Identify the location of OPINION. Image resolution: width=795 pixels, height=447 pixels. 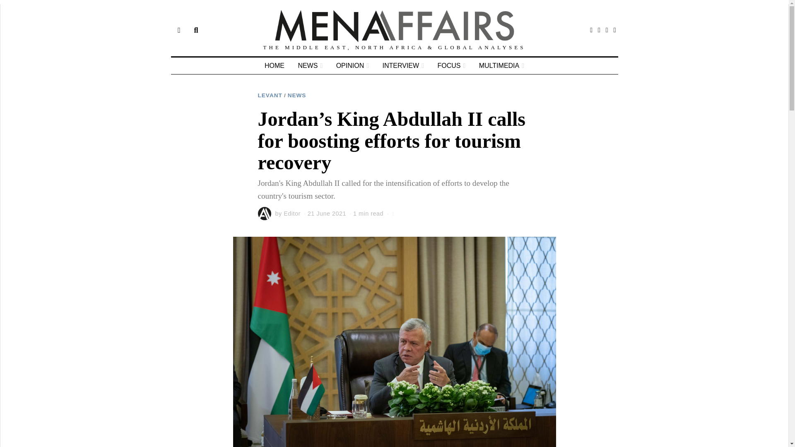
(352, 66).